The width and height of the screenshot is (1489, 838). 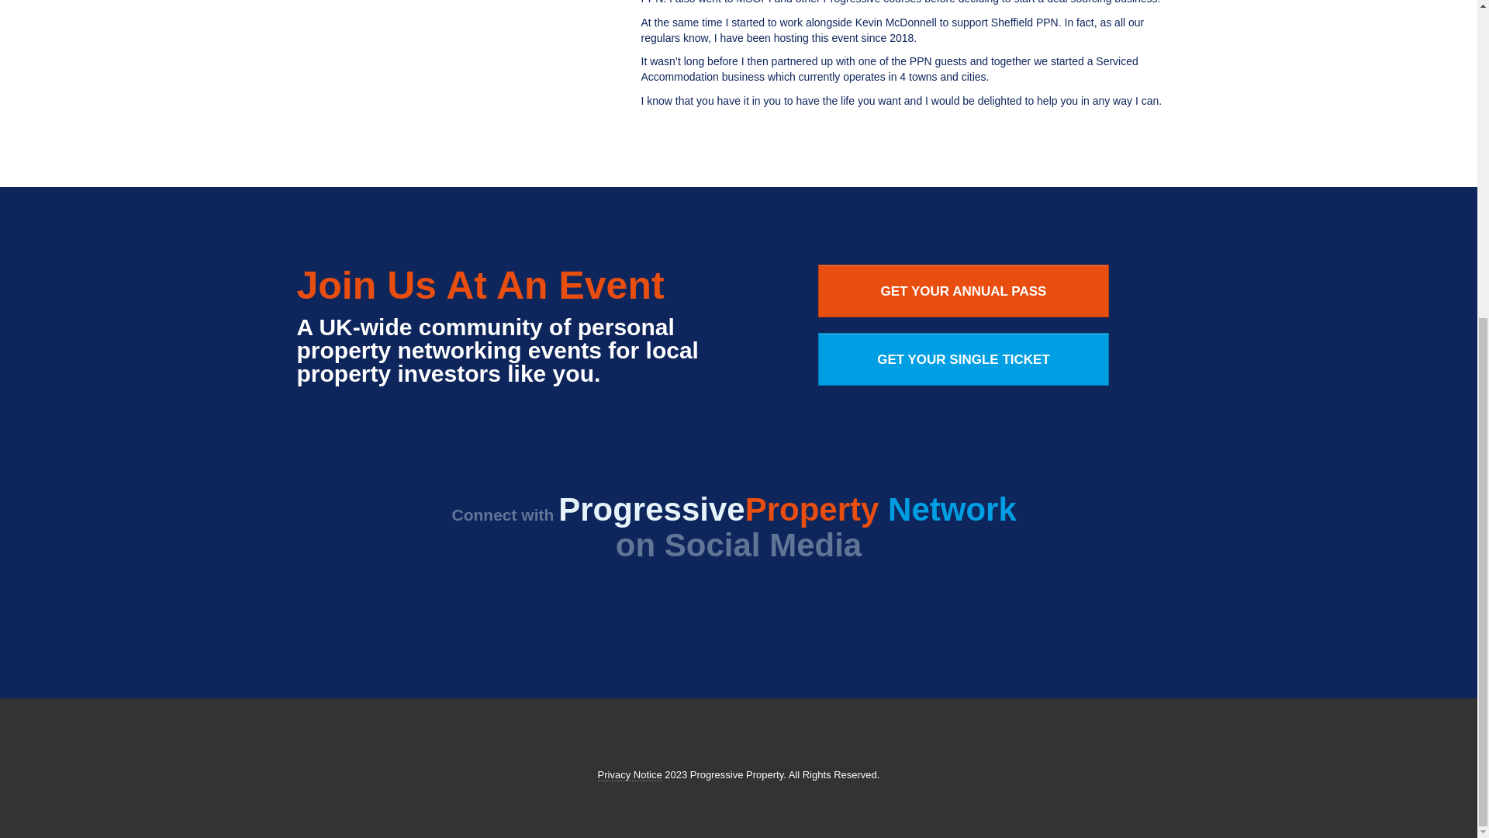 I want to click on GET YOUR SINGLE TICKET, so click(x=963, y=358).